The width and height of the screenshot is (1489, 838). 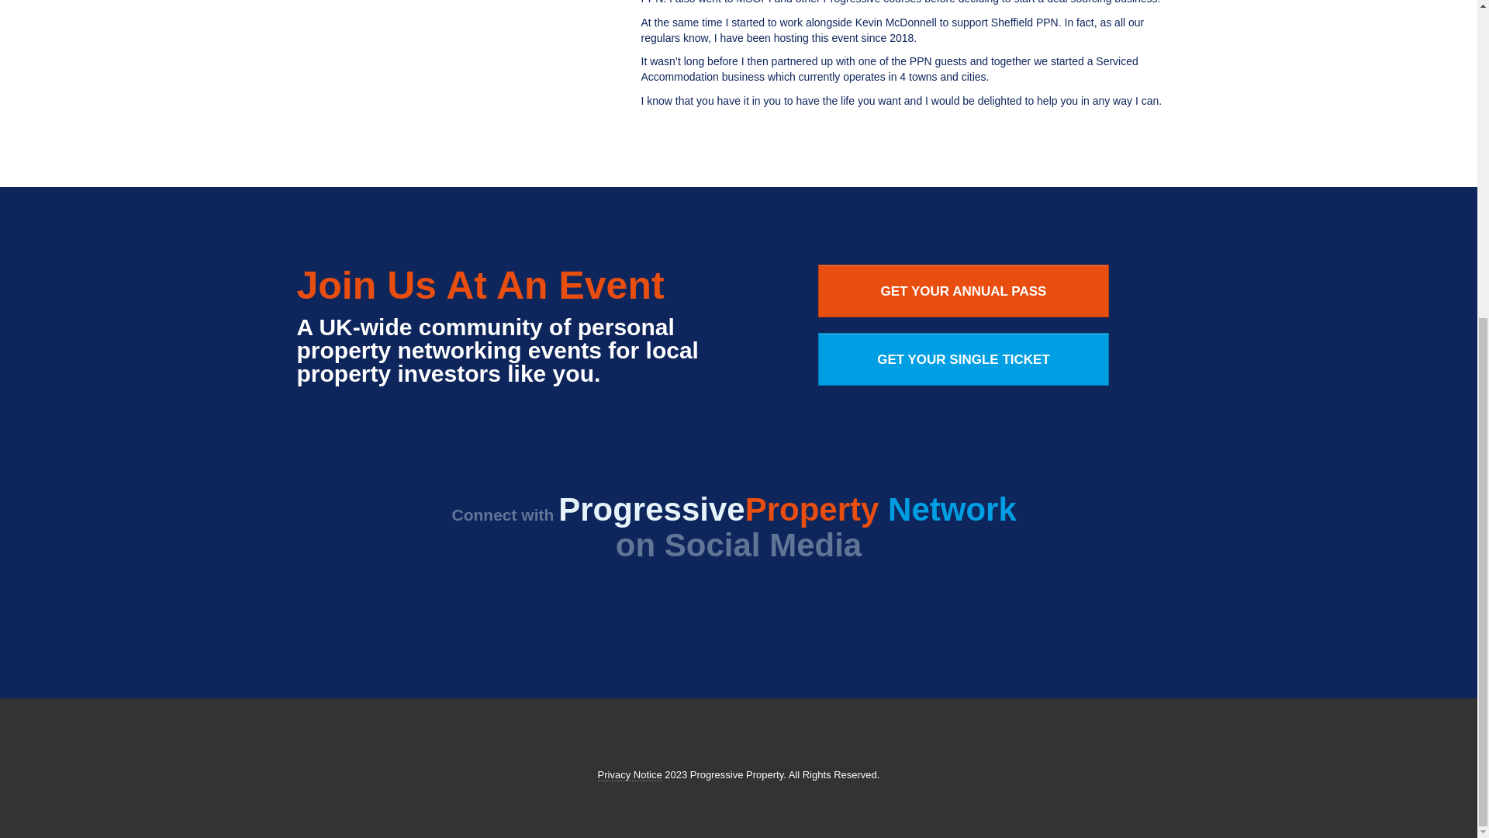 I want to click on GET YOUR SINGLE TICKET, so click(x=963, y=358).